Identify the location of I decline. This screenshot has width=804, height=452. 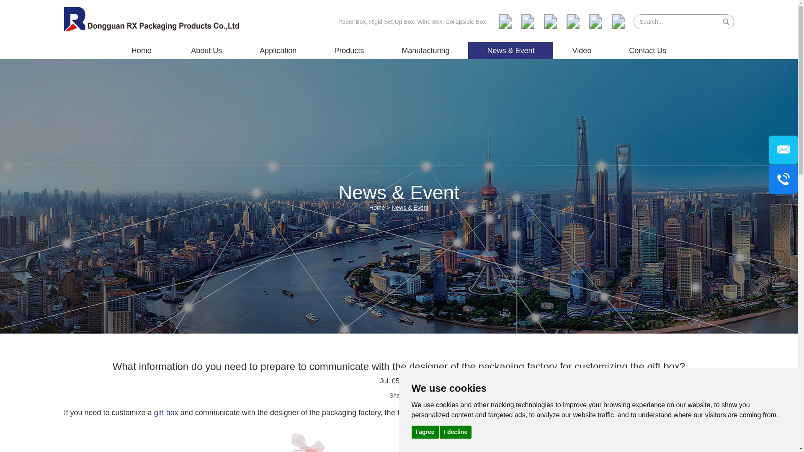
(456, 431).